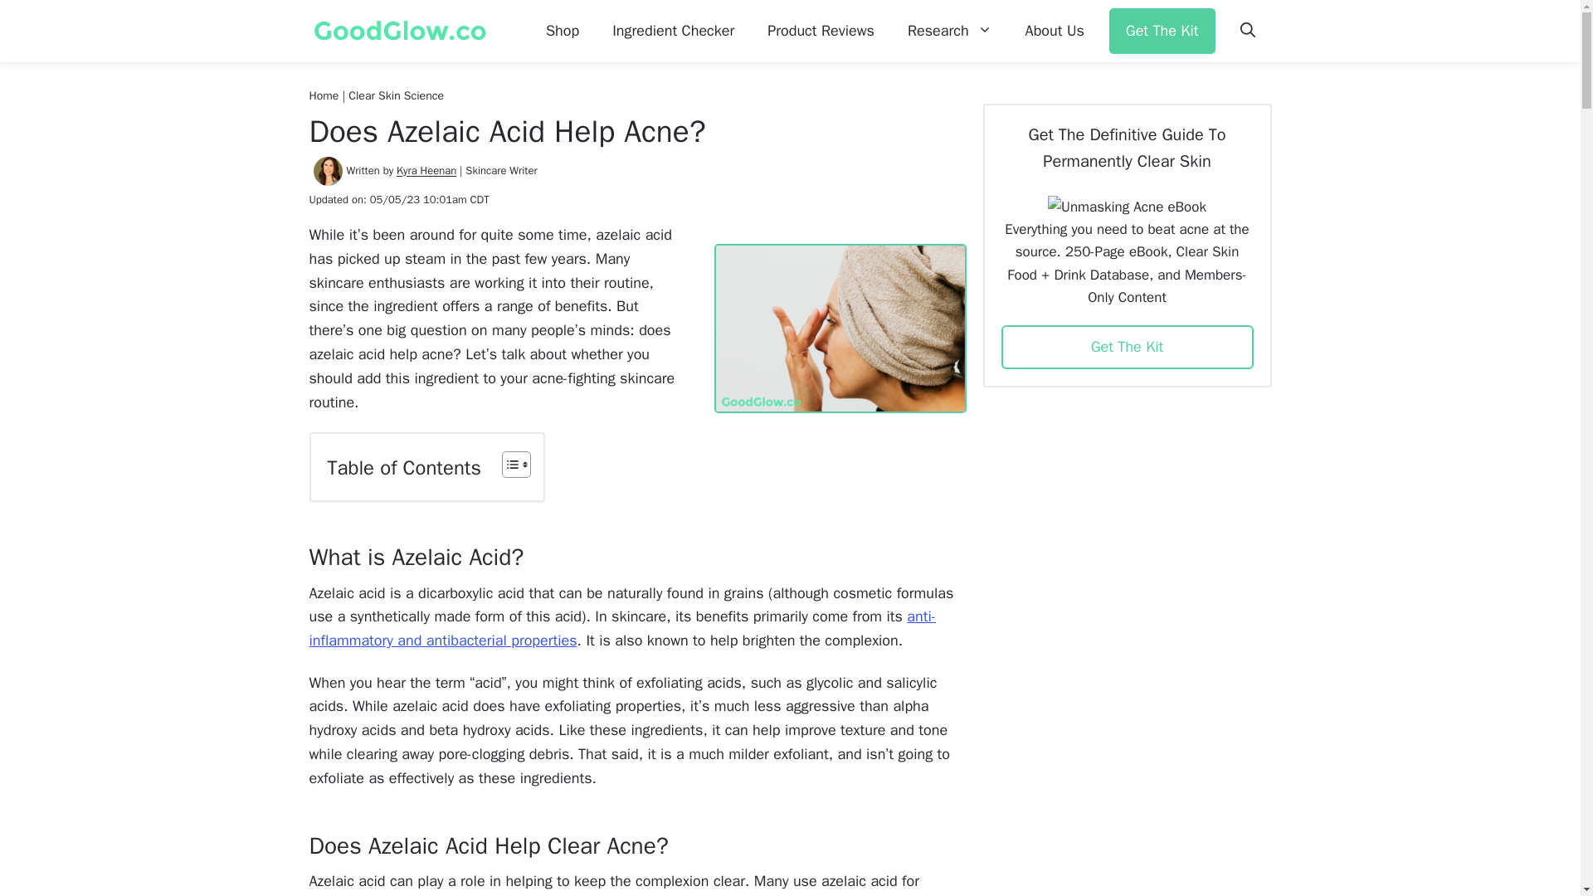 Image resolution: width=1593 pixels, height=896 pixels. Describe the element at coordinates (820, 32) in the screenshot. I see `Product Reviews` at that location.